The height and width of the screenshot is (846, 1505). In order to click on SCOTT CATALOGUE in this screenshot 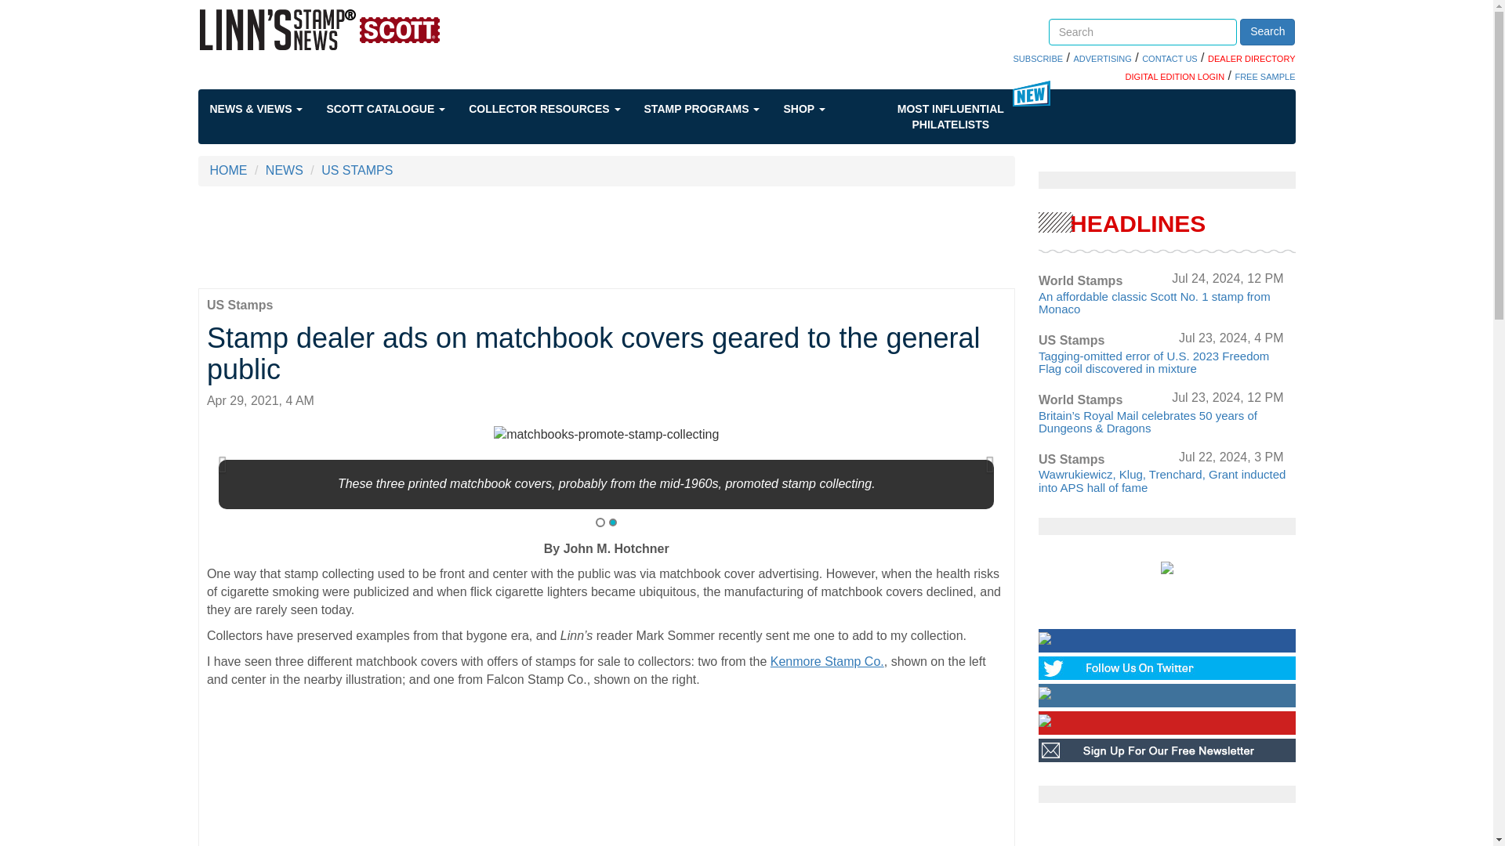, I will do `click(397, 109)`.